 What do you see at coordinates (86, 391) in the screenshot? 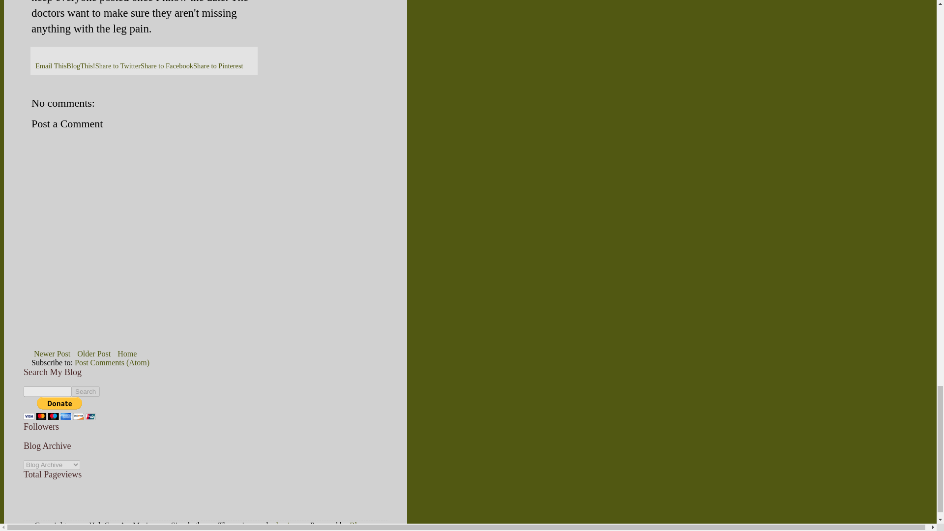
I see `search` at bounding box center [86, 391].